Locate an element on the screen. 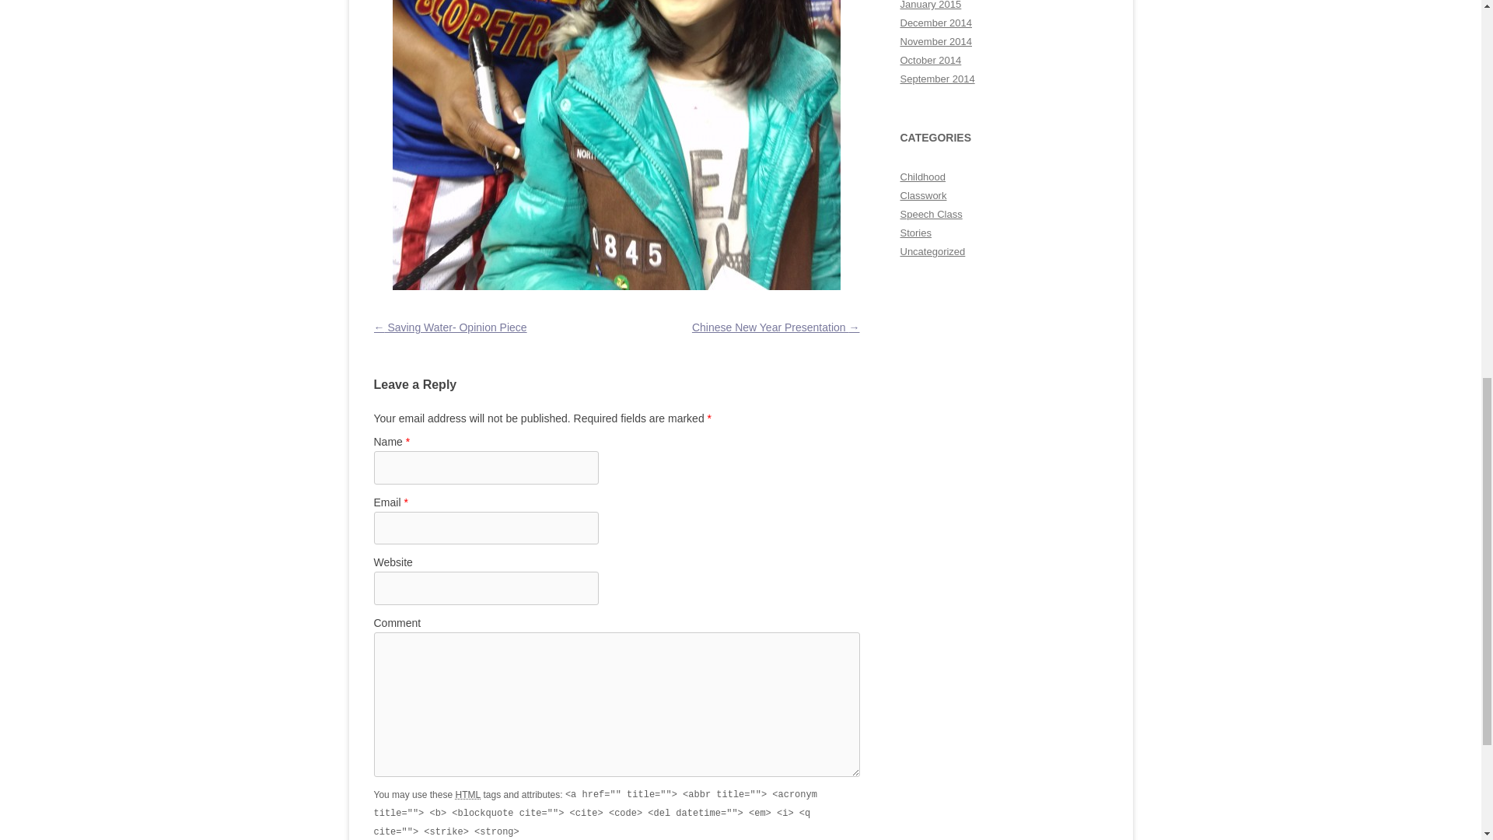 The width and height of the screenshot is (1493, 840). January 2015 is located at coordinates (930, 5).